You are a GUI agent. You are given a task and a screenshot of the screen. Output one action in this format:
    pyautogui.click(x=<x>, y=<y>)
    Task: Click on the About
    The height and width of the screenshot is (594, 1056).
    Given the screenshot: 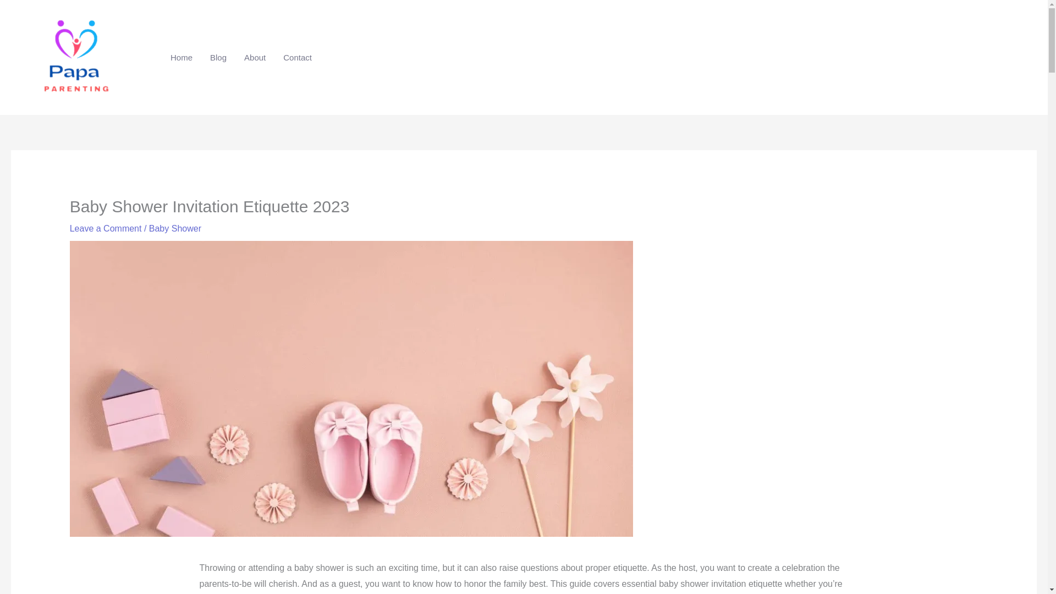 What is the action you would take?
    pyautogui.click(x=255, y=58)
    